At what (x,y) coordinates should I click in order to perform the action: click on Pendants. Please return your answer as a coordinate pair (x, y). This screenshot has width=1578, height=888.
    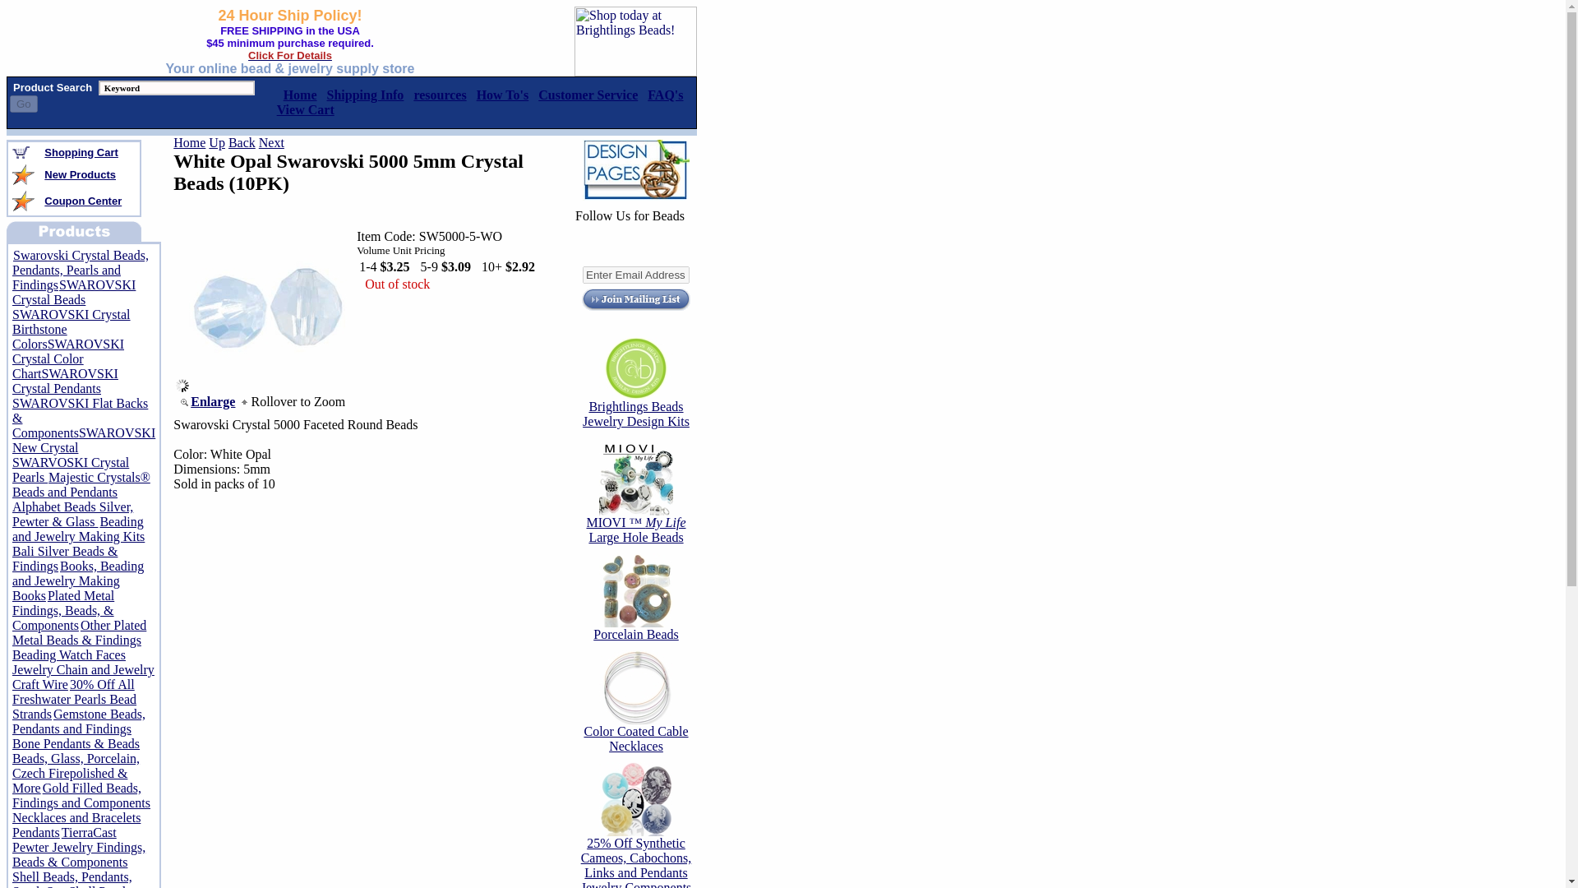
    Looking at the image, I should click on (36, 832).